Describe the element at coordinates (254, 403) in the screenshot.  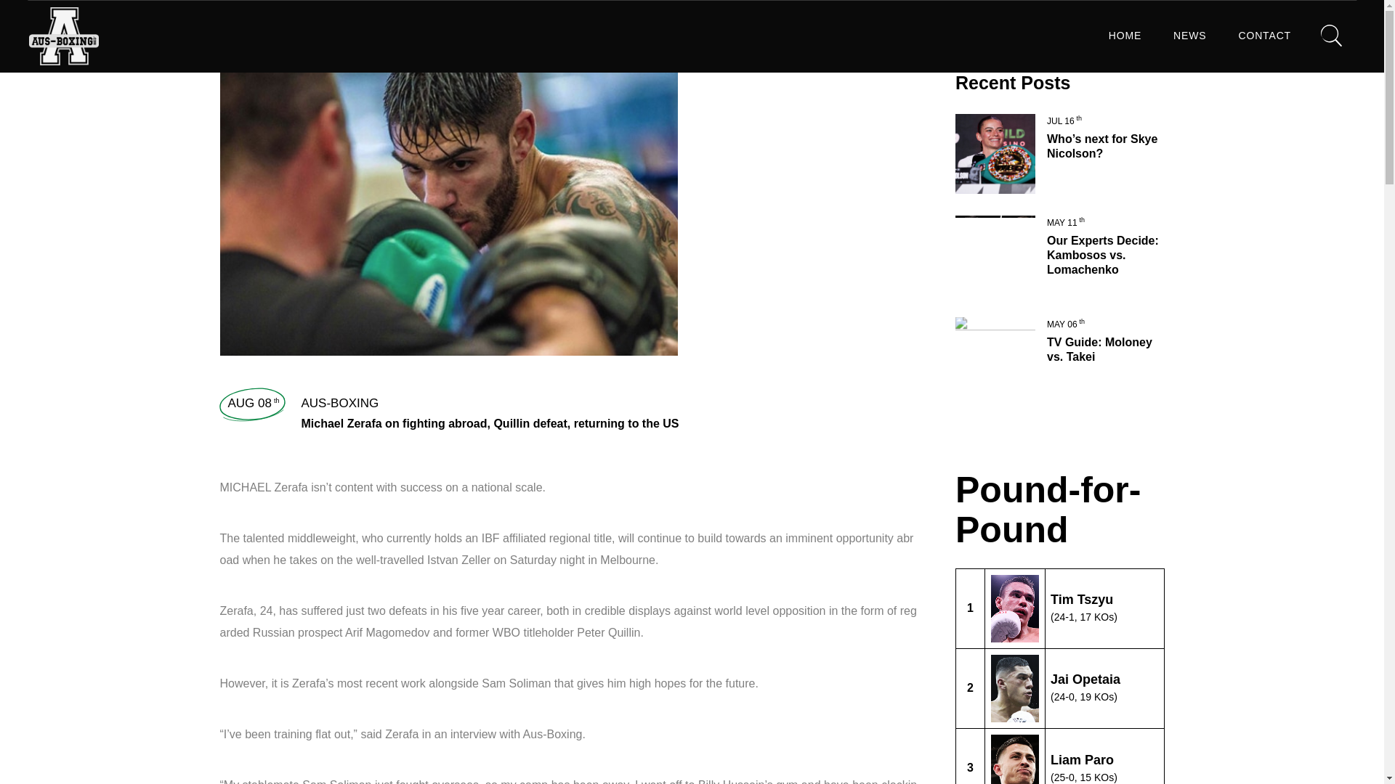
I see `AUG 08th` at that location.